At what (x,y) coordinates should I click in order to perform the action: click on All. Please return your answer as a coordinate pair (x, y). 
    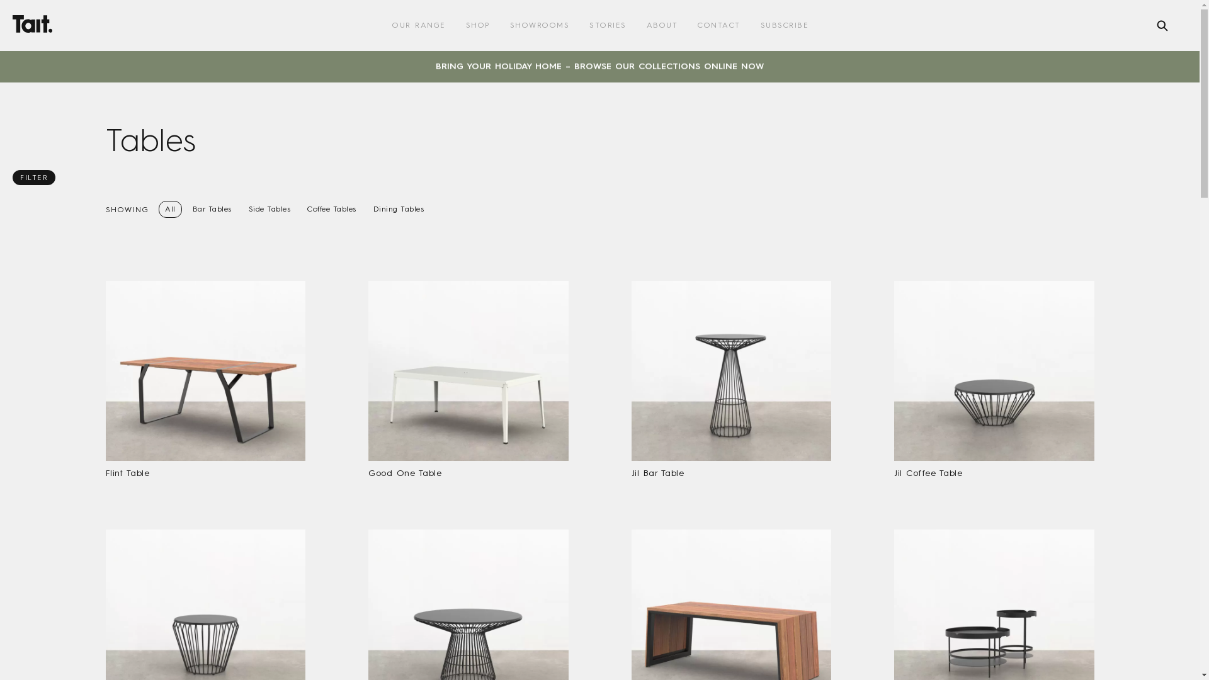
    Looking at the image, I should click on (170, 209).